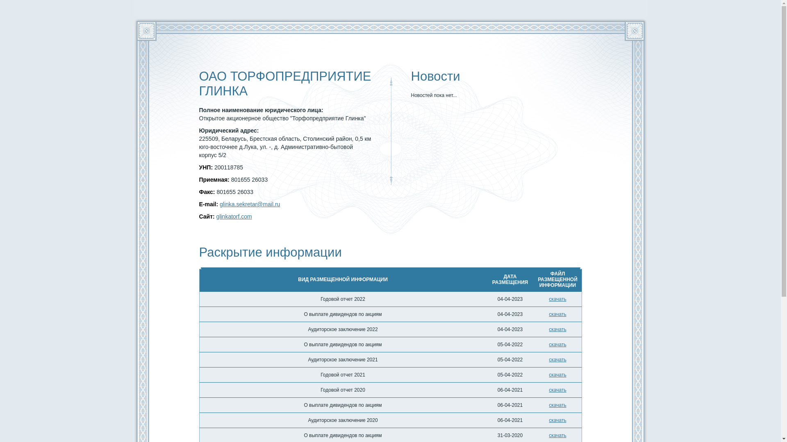 This screenshot has height=442, width=787. What do you see at coordinates (234, 216) in the screenshot?
I see `glinkatorf.com` at bounding box center [234, 216].